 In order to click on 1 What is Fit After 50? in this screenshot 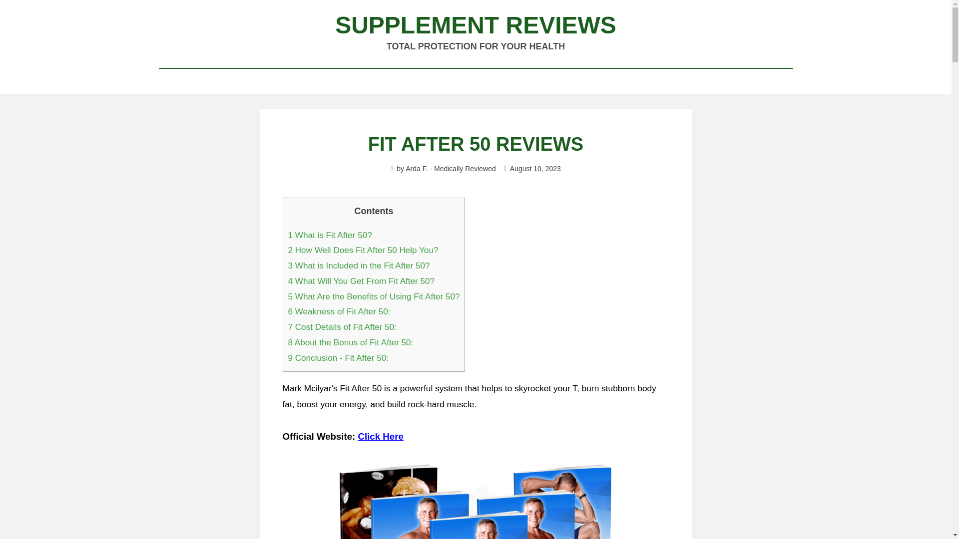, I will do `click(330, 235)`.